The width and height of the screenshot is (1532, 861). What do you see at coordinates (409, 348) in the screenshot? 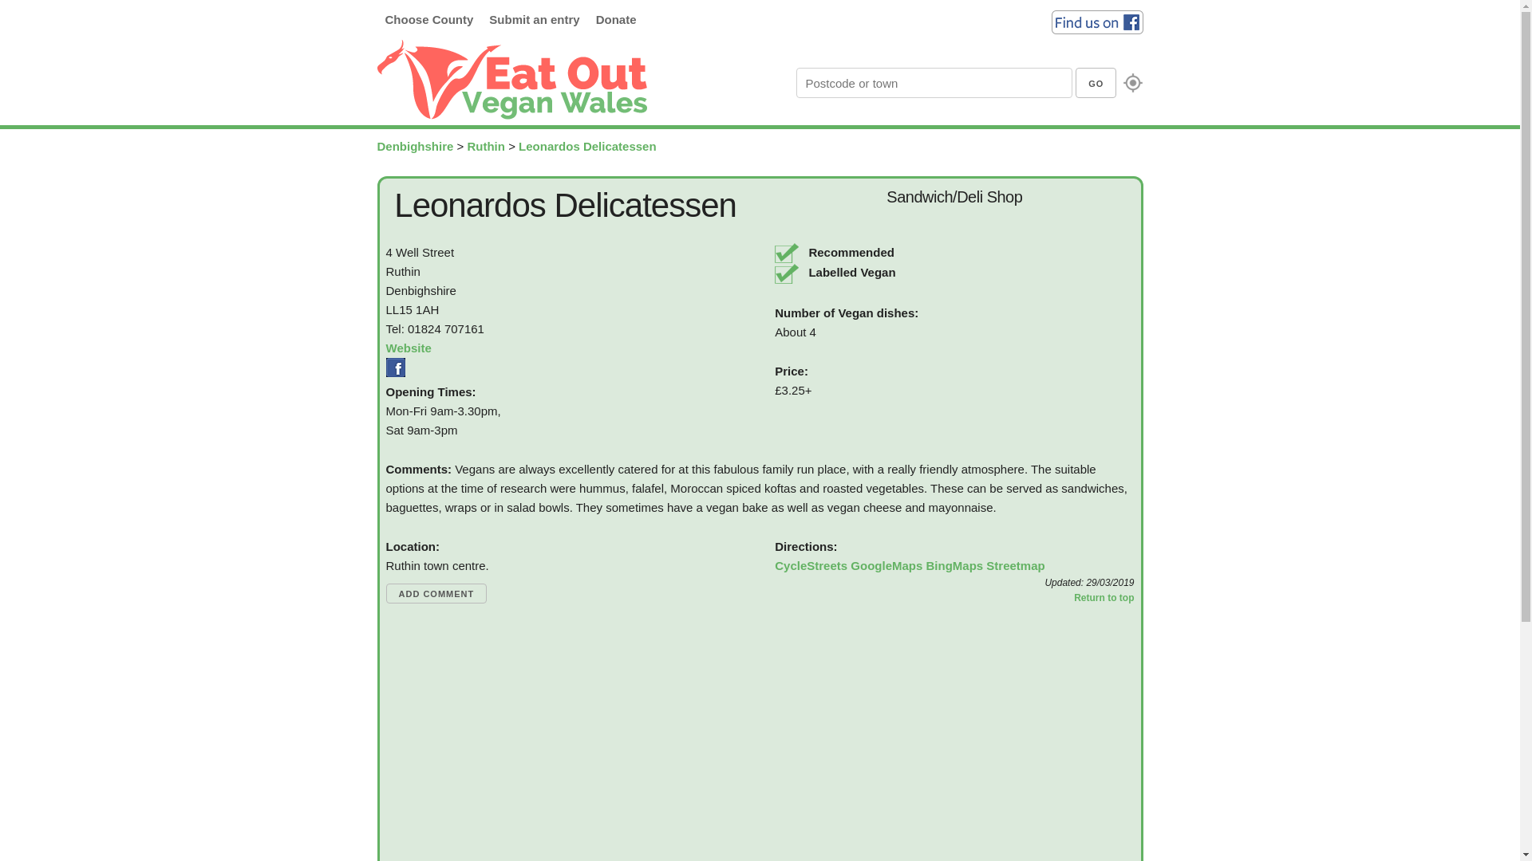
I see `Website` at bounding box center [409, 348].